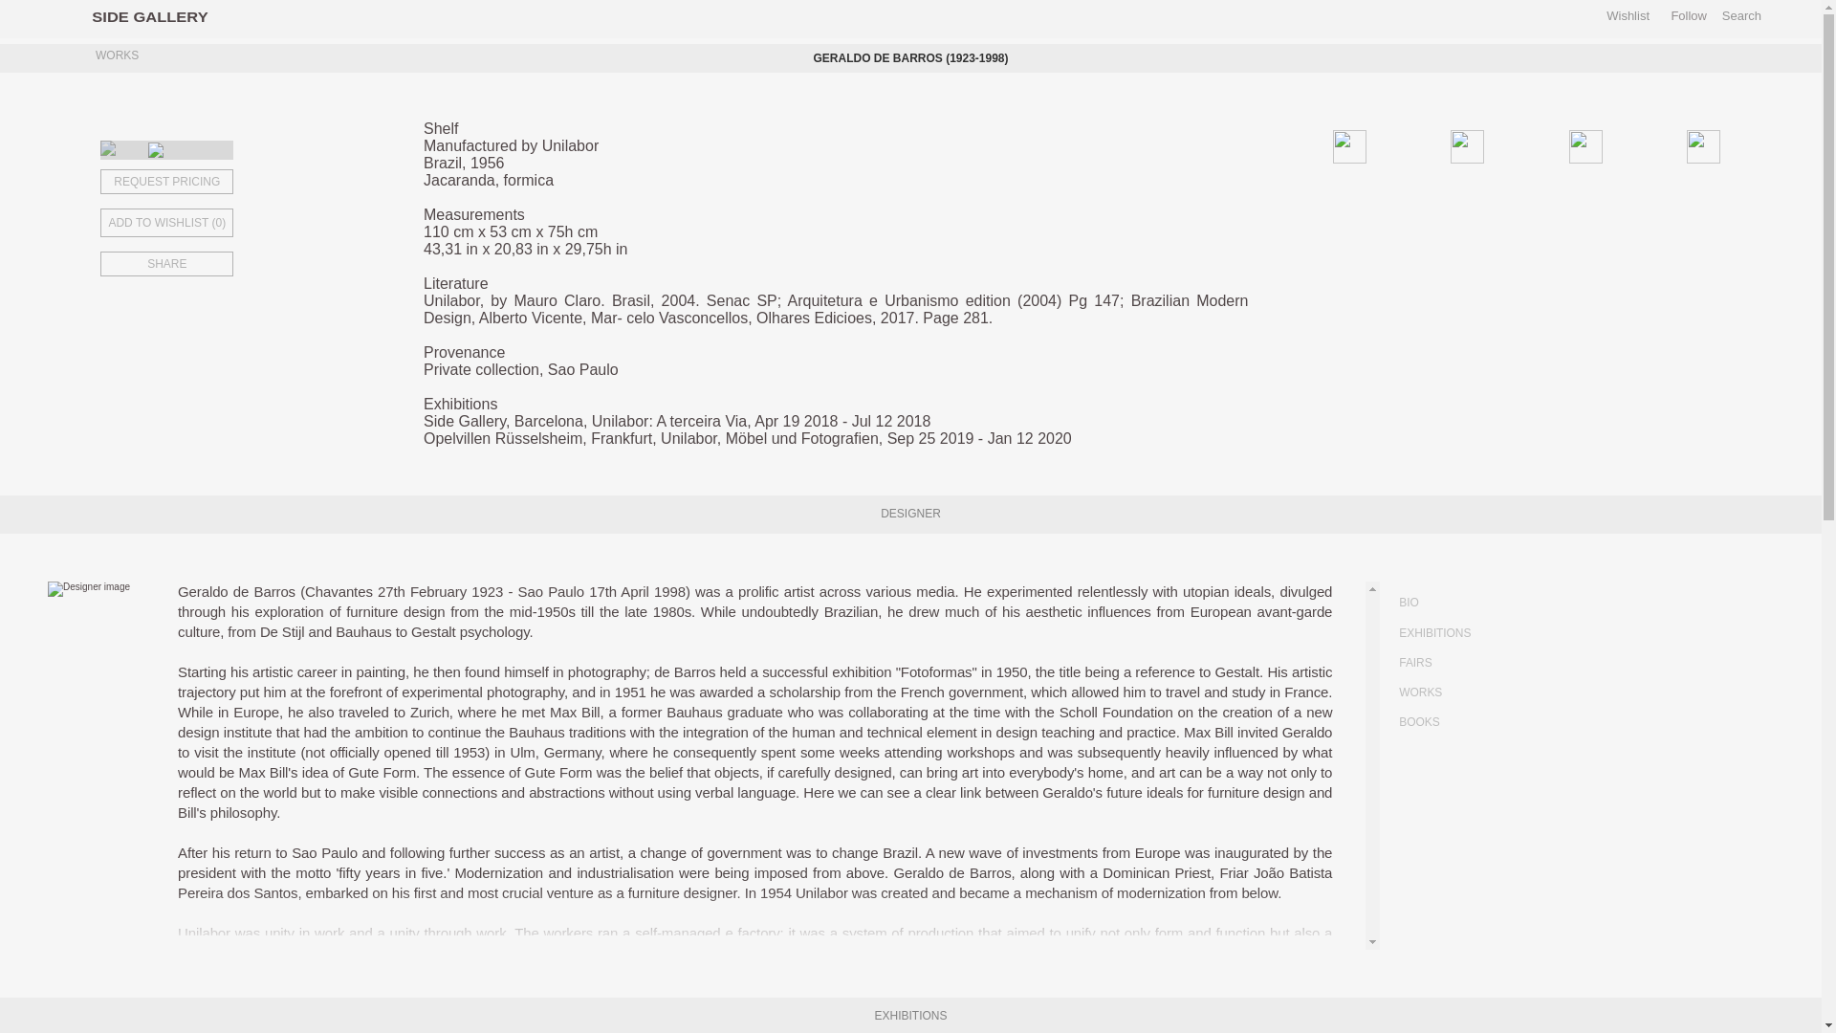 Image resolution: width=1836 pixels, height=1033 pixels. What do you see at coordinates (1526, 663) in the screenshot?
I see `FAIRS` at bounding box center [1526, 663].